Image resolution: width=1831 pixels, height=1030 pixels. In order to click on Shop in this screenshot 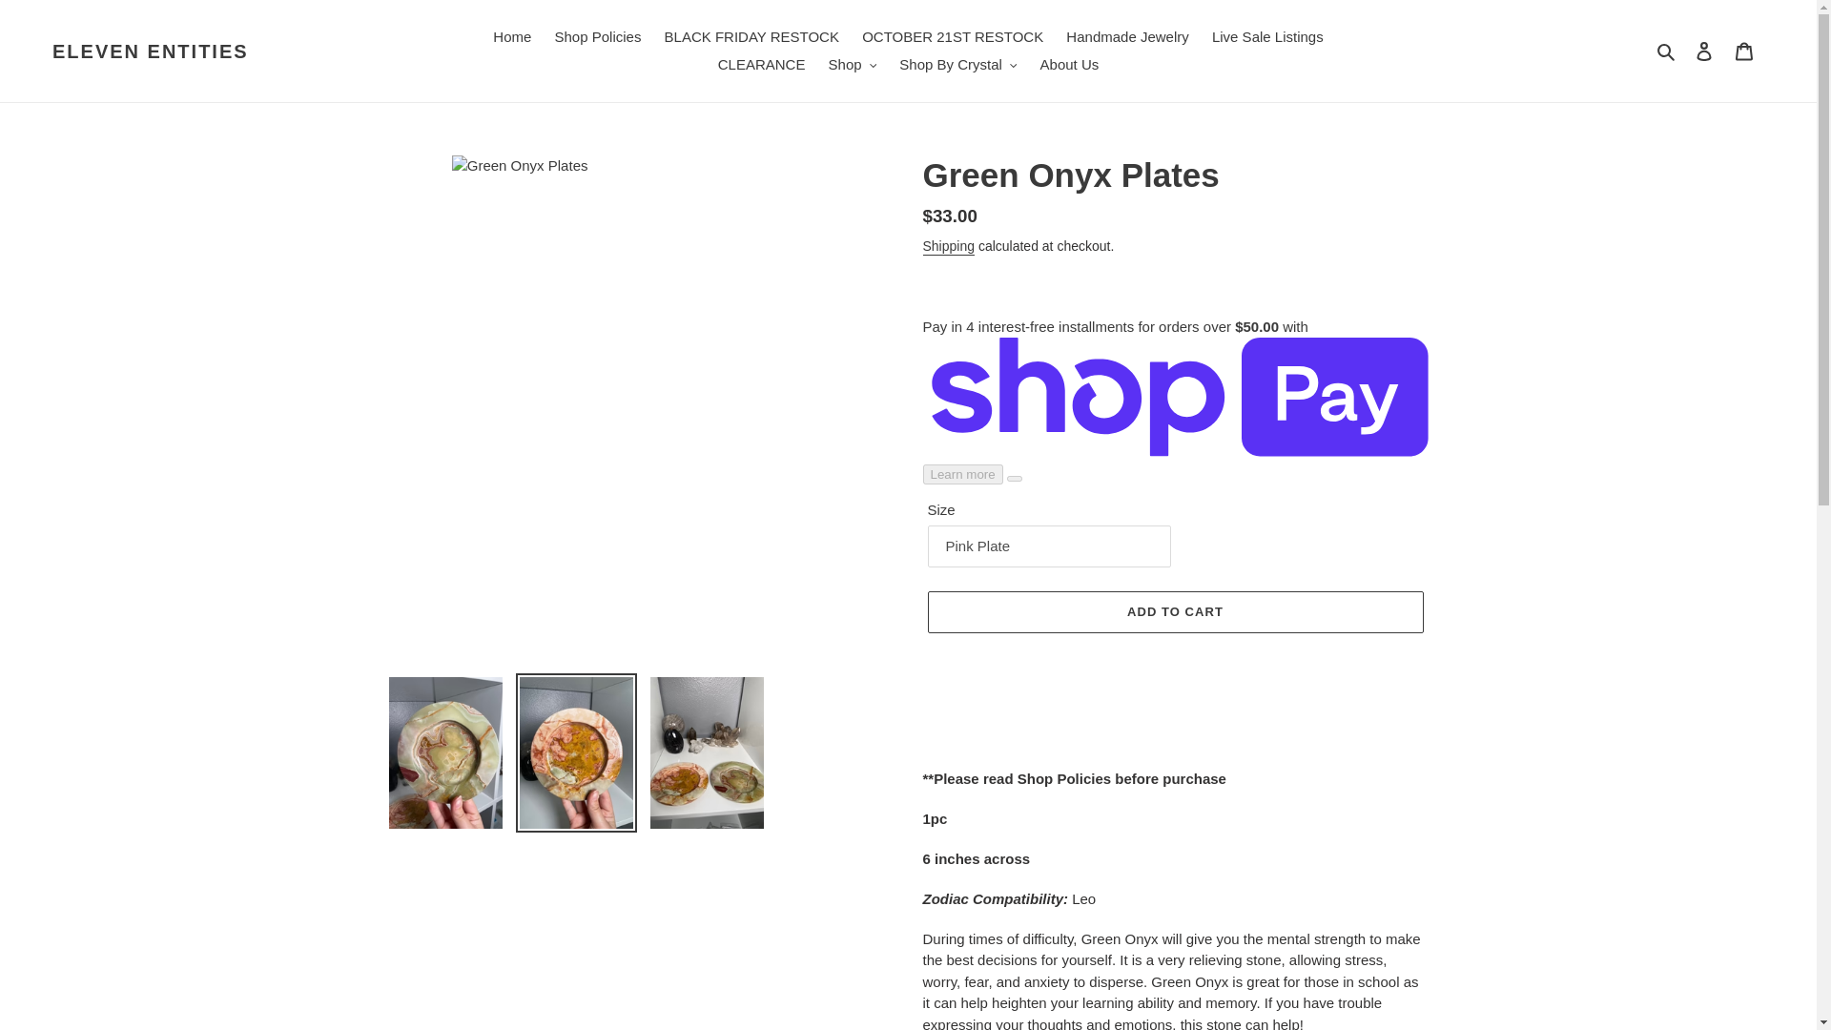, I will do `click(853, 65)`.